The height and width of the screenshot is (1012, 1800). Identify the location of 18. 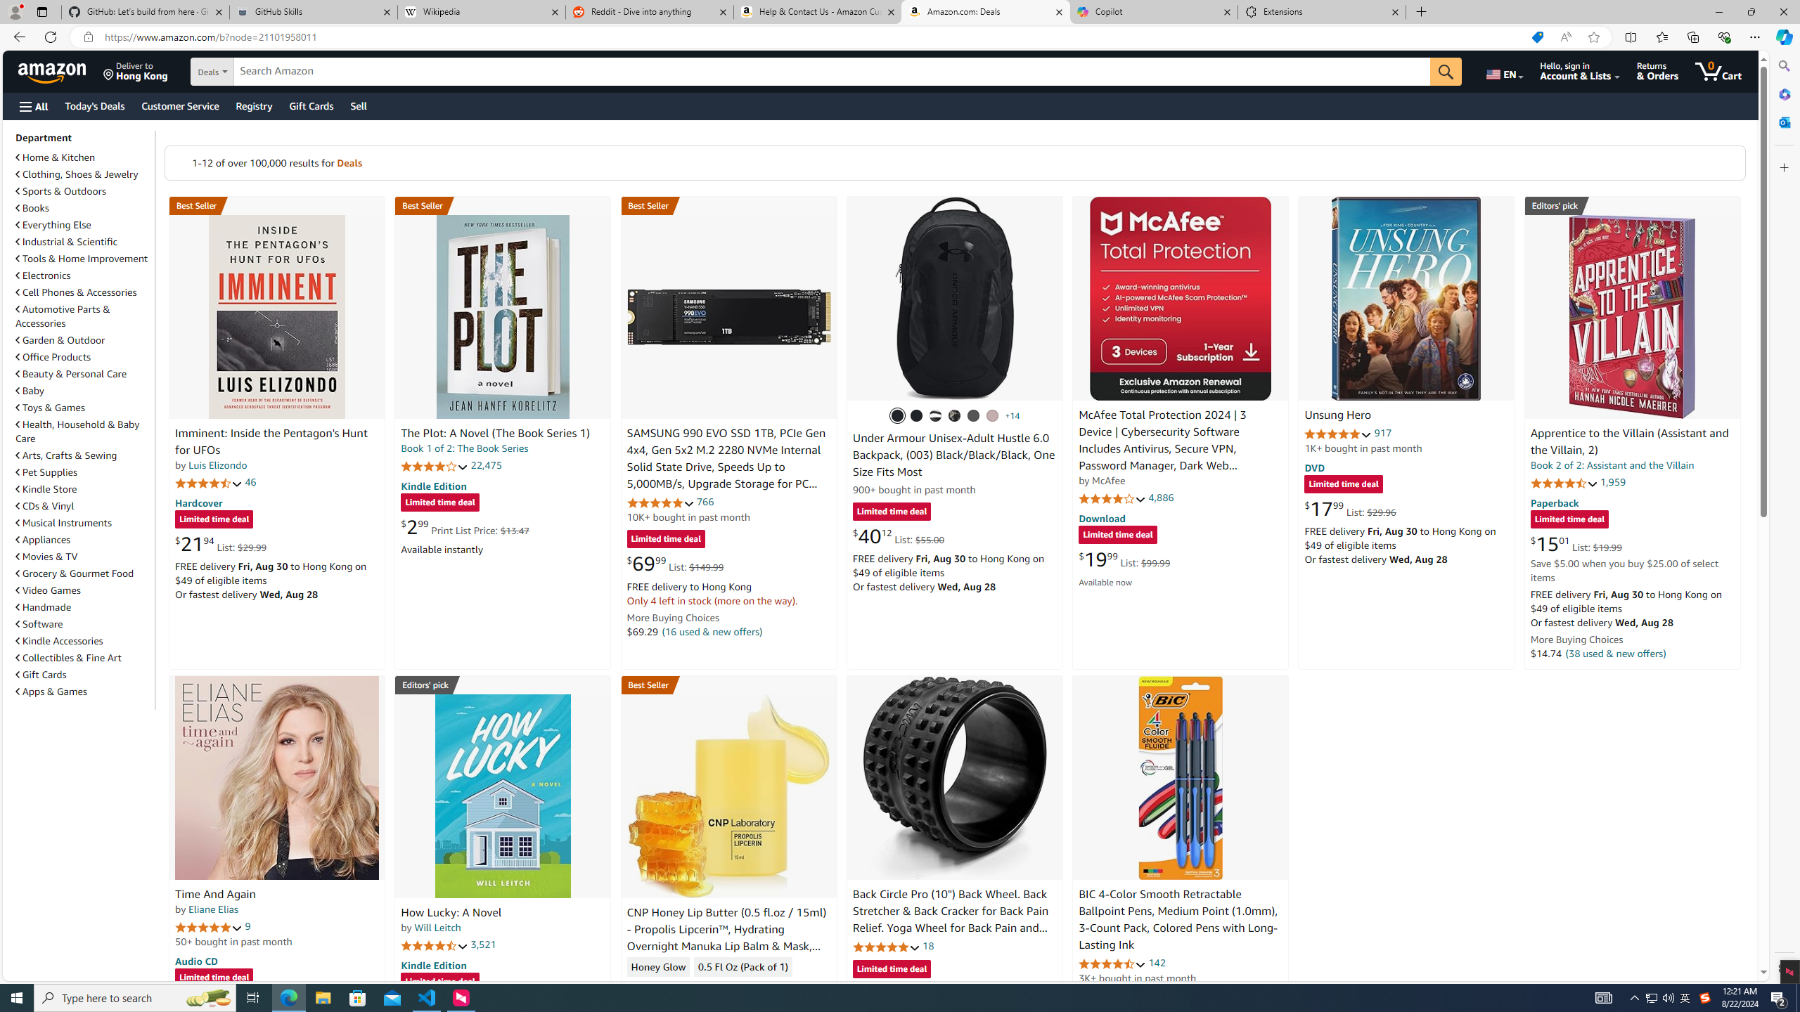
(927, 945).